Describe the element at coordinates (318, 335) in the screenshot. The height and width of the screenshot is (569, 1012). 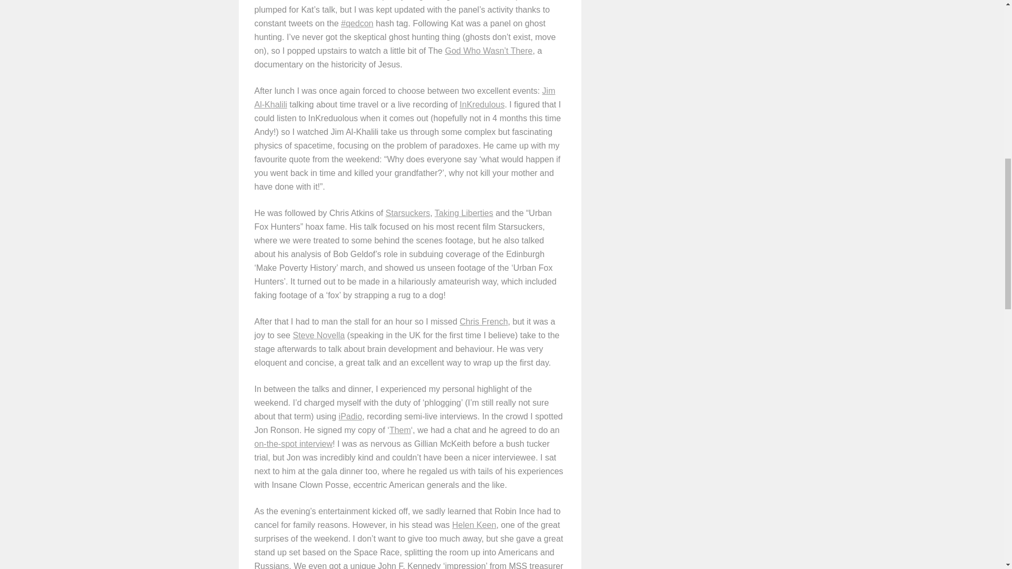
I see `Steve Novella` at that location.